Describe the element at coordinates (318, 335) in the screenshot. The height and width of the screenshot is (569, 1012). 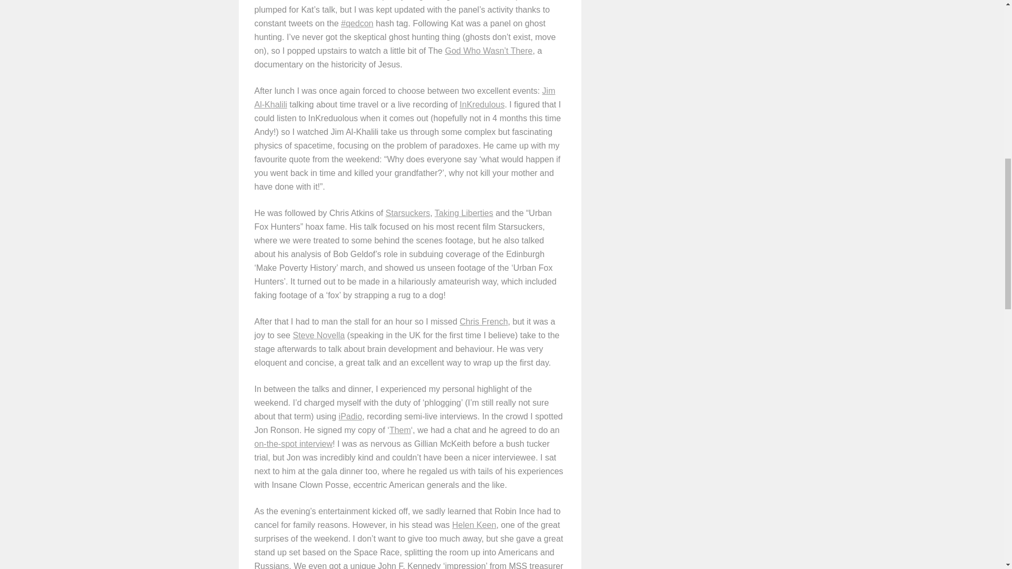
I see `Steve Novella` at that location.